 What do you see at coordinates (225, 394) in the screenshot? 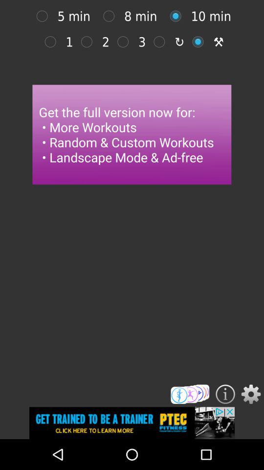
I see `info` at bounding box center [225, 394].